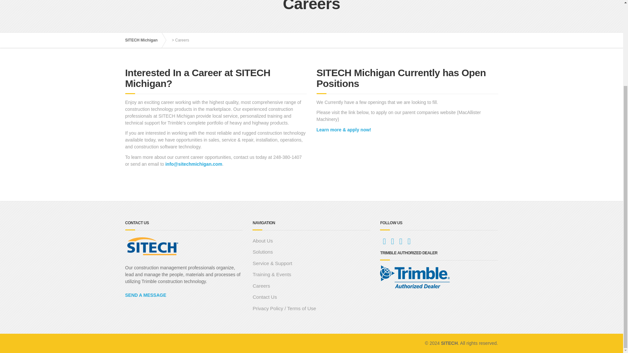 Image resolution: width=628 pixels, height=353 pixels. I want to click on Go to SITECH Michigan., so click(145, 40).